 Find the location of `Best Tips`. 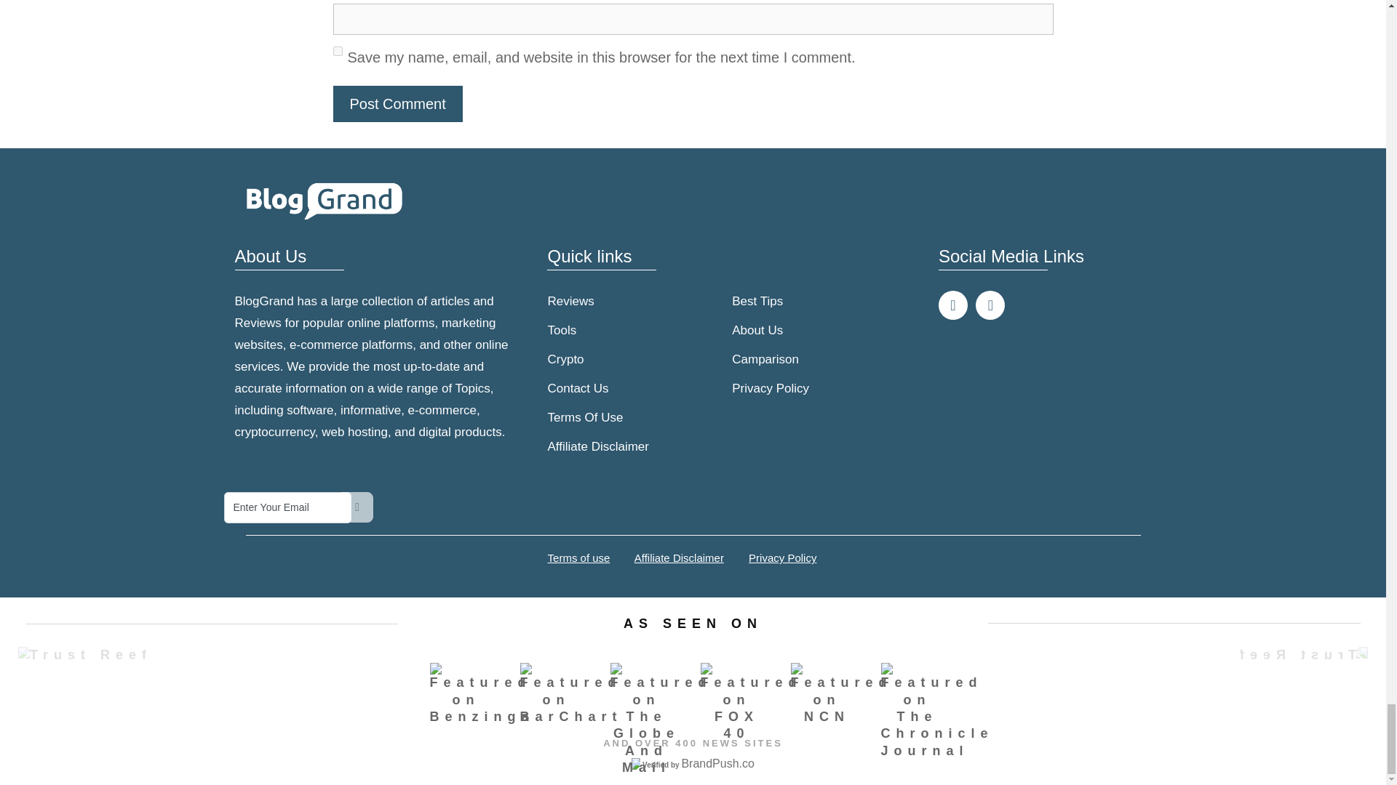

Best Tips is located at coordinates (824, 301).